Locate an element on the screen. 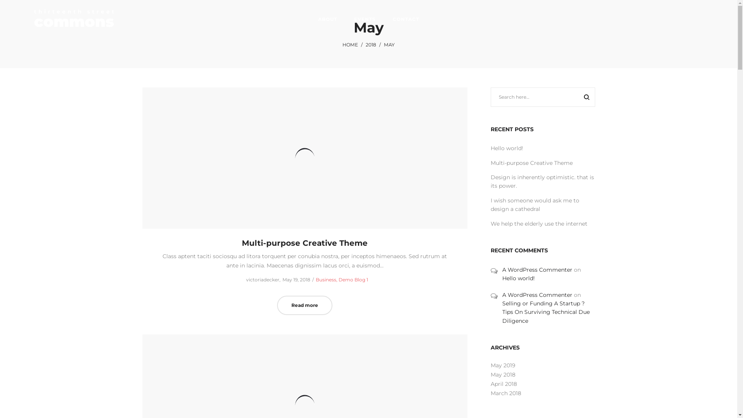 The width and height of the screenshot is (743, 418). Hello world! is located at coordinates (507, 148).